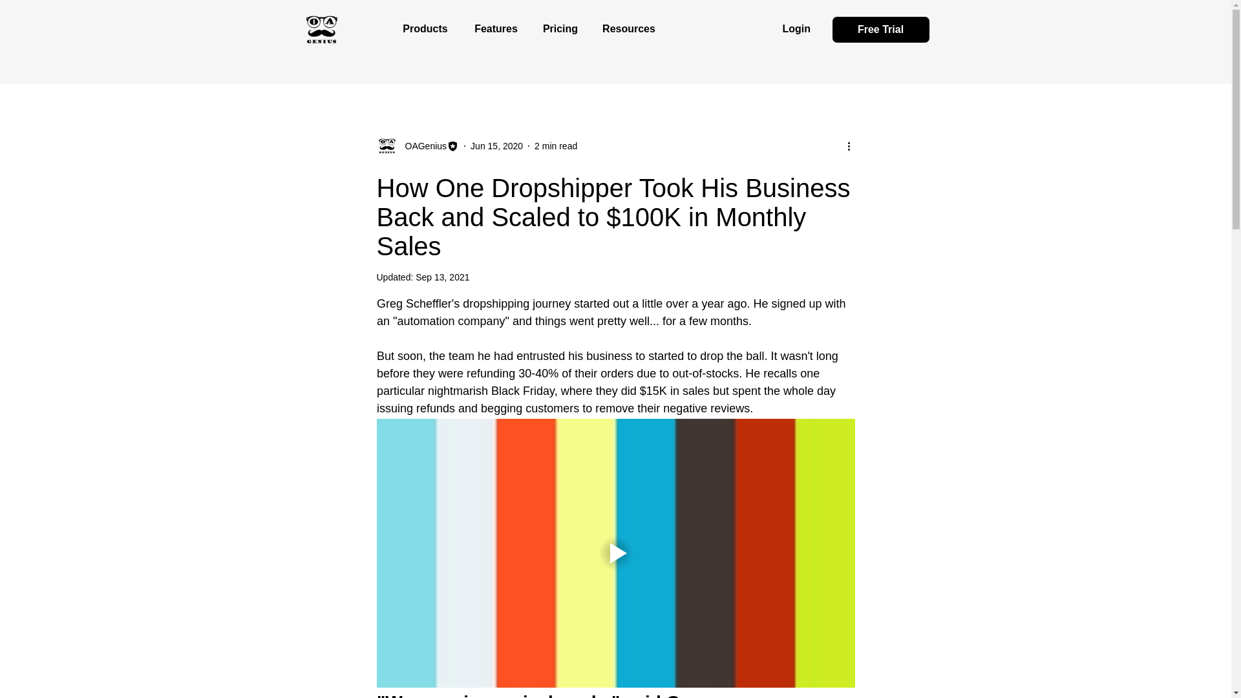 The image size is (1241, 698). What do you see at coordinates (496, 146) in the screenshot?
I see `Jun 15, 2020` at bounding box center [496, 146].